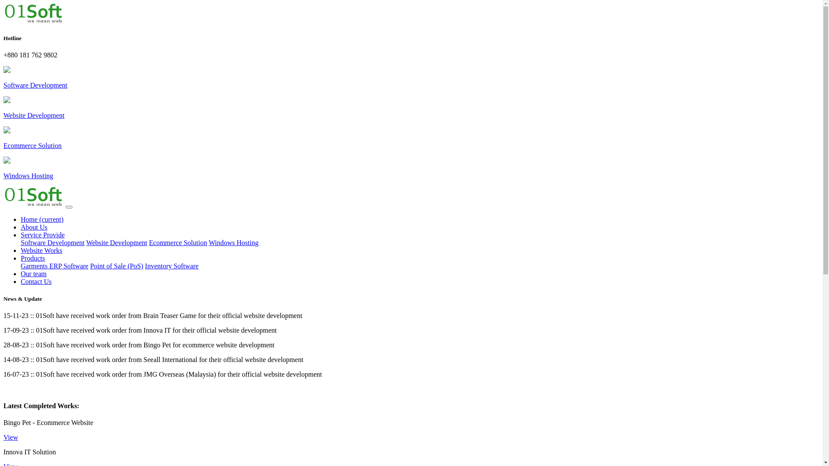 The width and height of the screenshot is (829, 466). Describe the element at coordinates (411, 139) in the screenshot. I see `Ecommerce Solution` at that location.